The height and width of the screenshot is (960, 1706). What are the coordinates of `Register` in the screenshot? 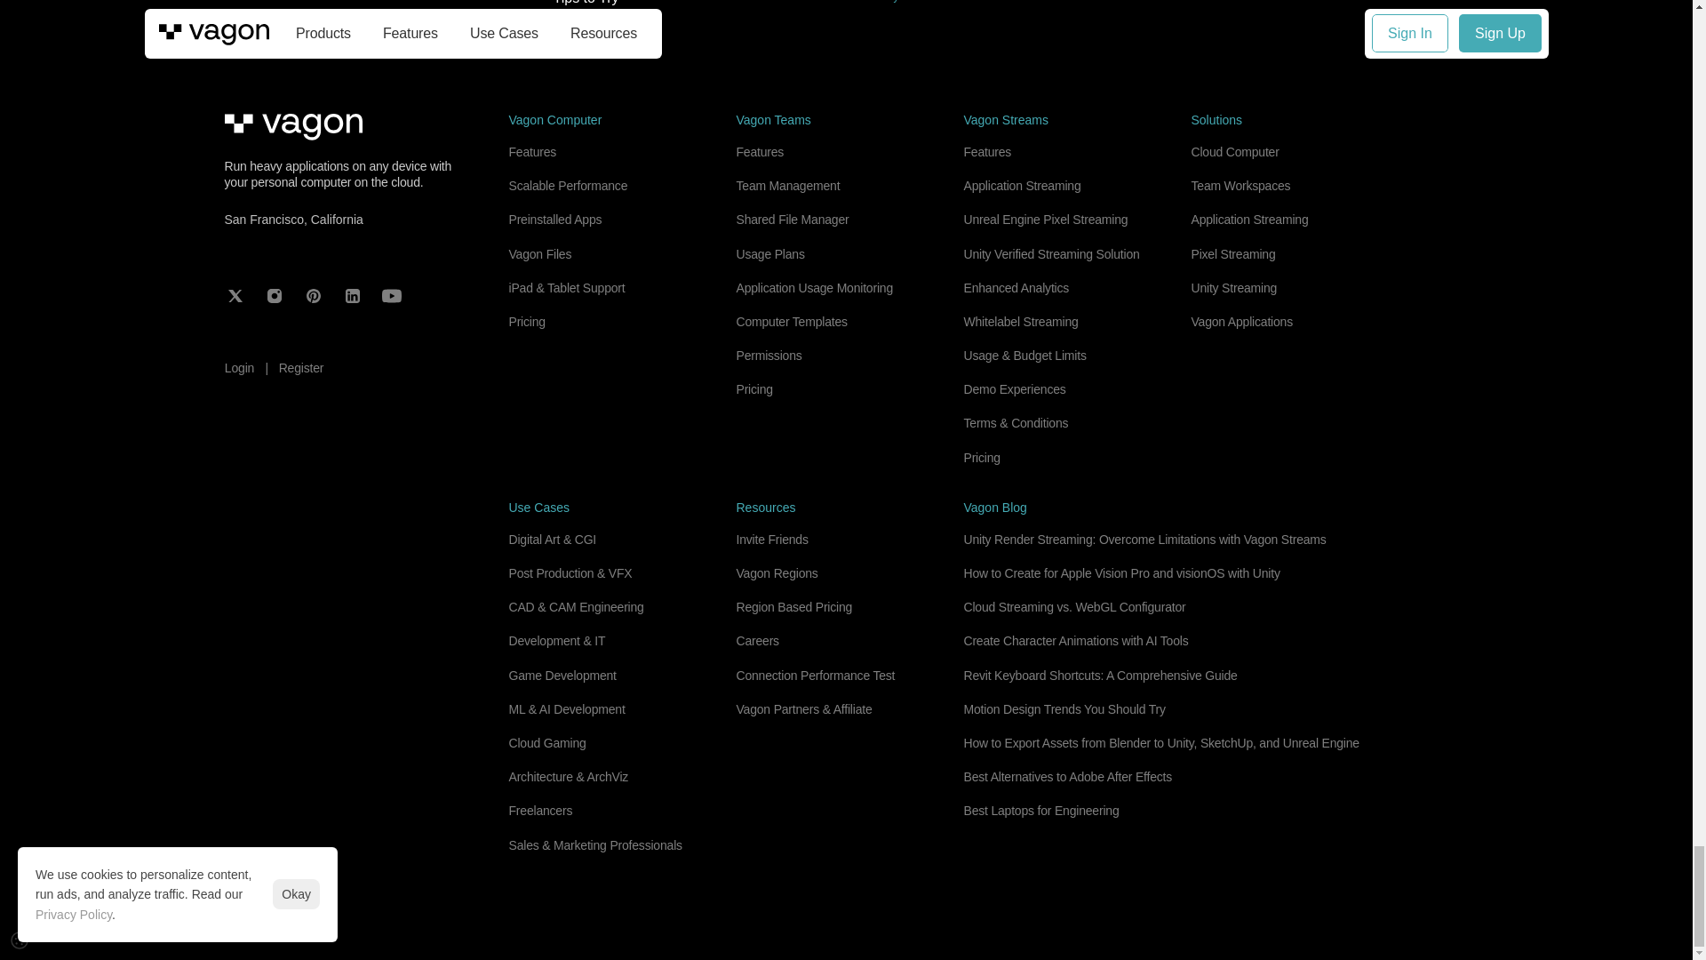 It's located at (791, 322).